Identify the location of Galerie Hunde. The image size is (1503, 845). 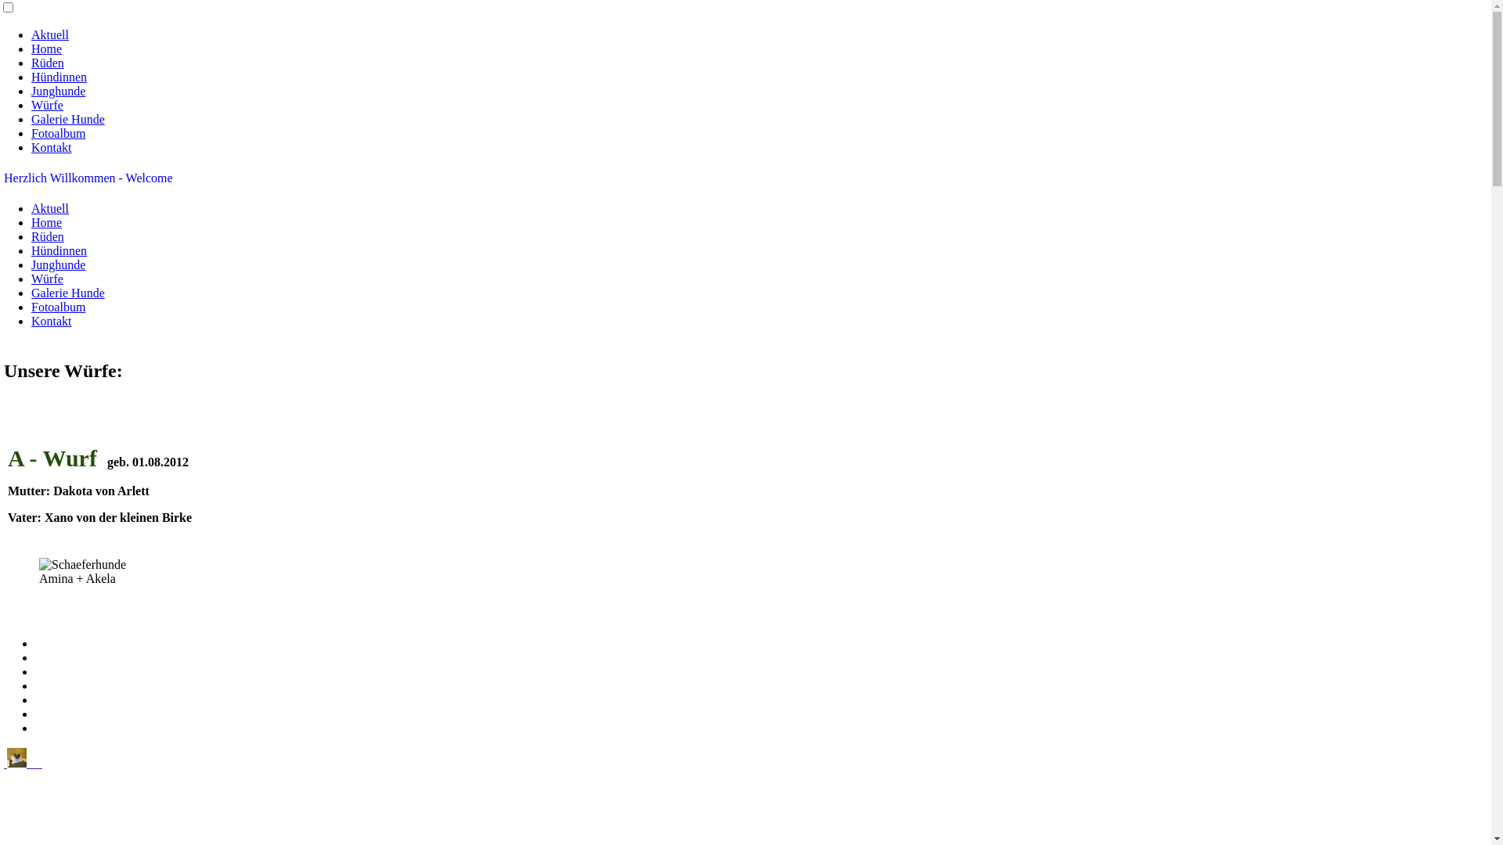
(68, 119).